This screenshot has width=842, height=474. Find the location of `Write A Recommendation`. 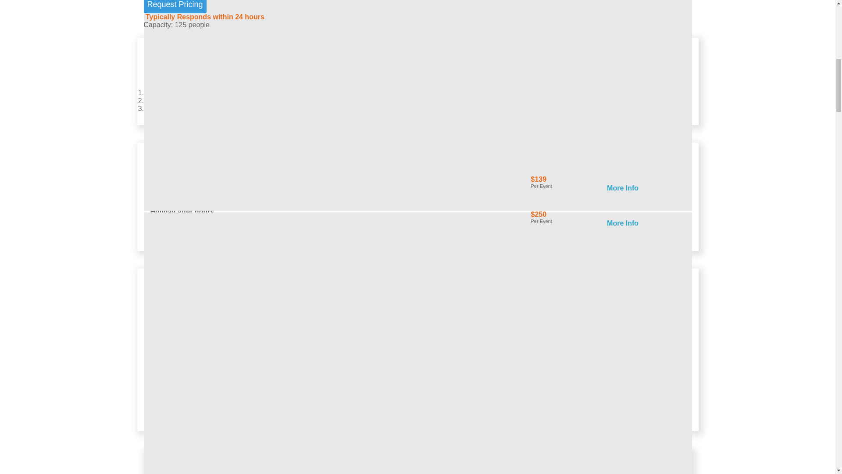

Write A Recommendation is located at coordinates (185, 418).